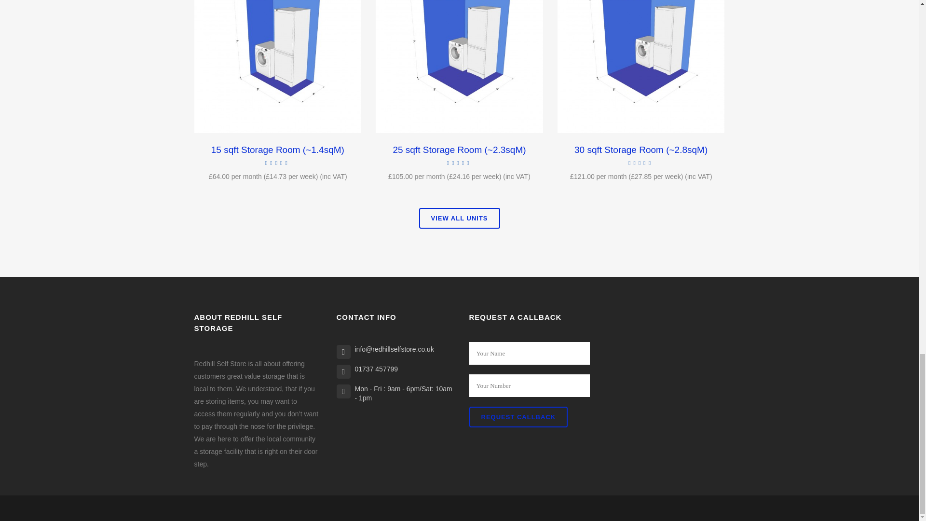 The width and height of the screenshot is (926, 521). I want to click on Your Number, so click(529, 385).